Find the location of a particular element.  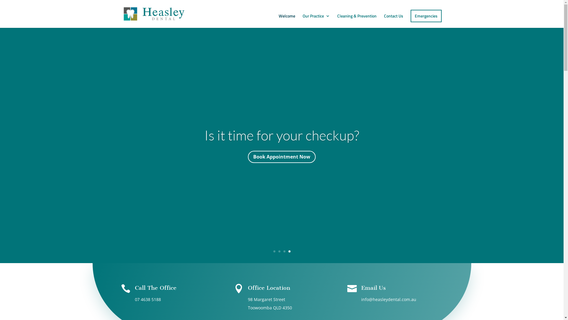

Is it time for your checkup? is located at coordinates (282, 154).